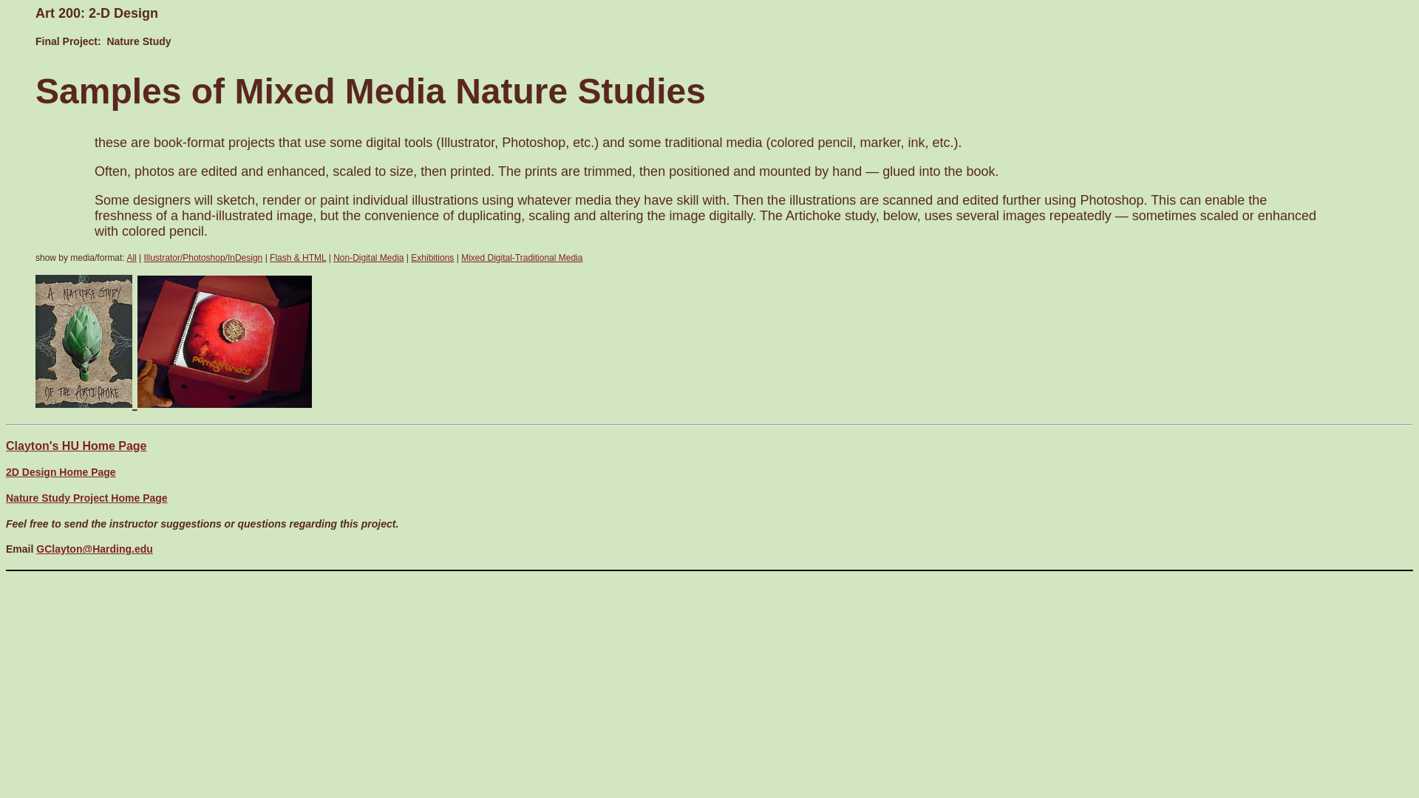 This screenshot has height=798, width=1419. I want to click on 2D Design Home Page, so click(61, 471).